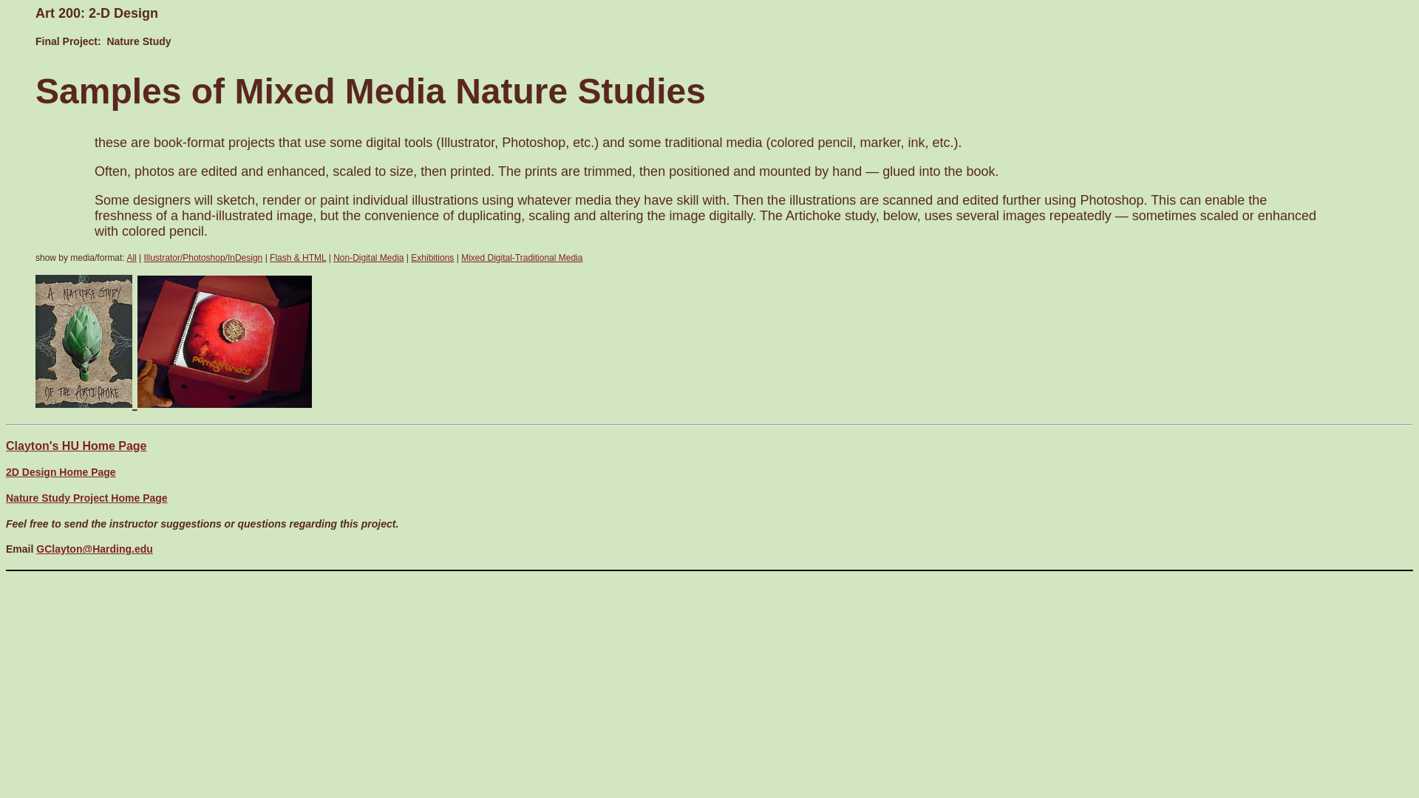 This screenshot has height=798, width=1419. I want to click on 2D Design Home Page, so click(61, 471).